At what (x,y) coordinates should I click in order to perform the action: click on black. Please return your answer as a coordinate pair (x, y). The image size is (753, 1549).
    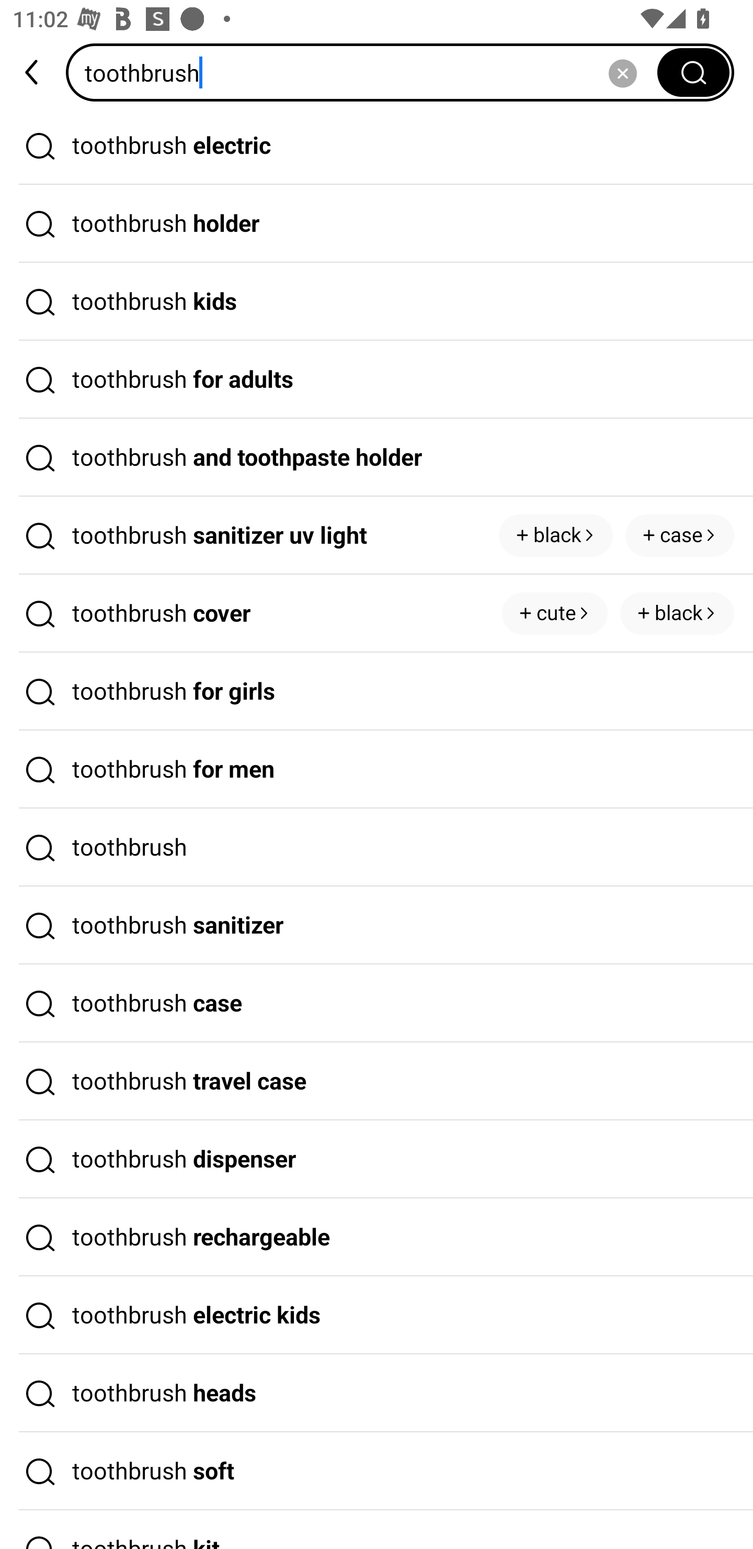
    Looking at the image, I should click on (677, 613).